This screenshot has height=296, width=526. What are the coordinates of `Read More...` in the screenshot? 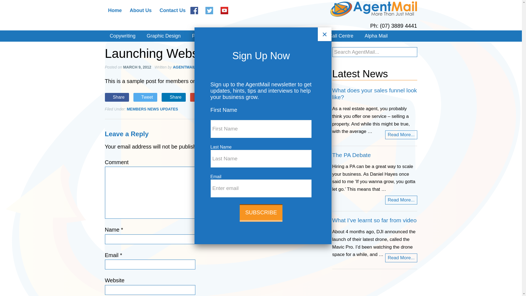 It's located at (401, 200).